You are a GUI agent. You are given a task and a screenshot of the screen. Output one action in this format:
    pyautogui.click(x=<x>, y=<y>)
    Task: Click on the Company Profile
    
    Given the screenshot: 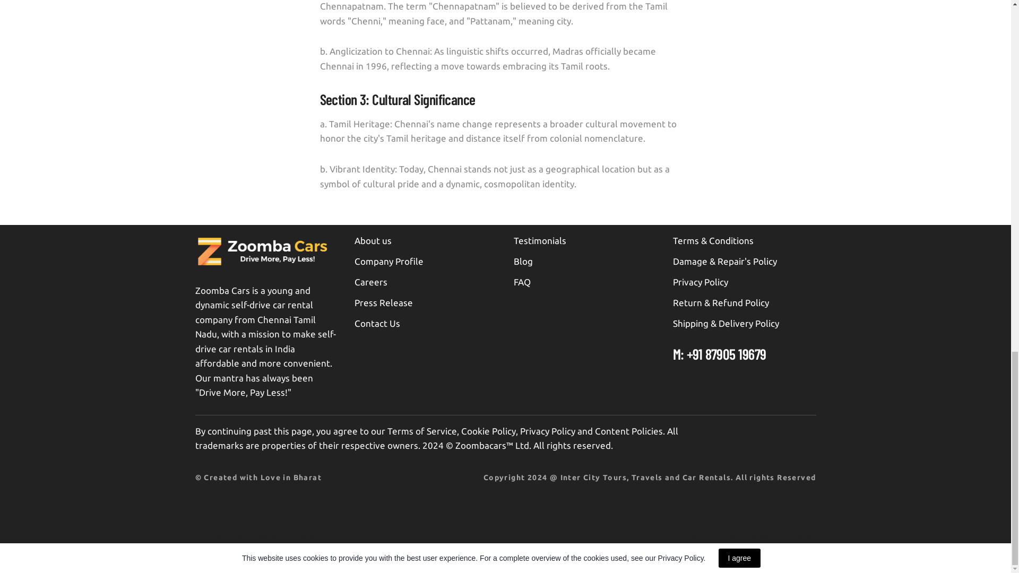 What is the action you would take?
    pyautogui.click(x=389, y=261)
    